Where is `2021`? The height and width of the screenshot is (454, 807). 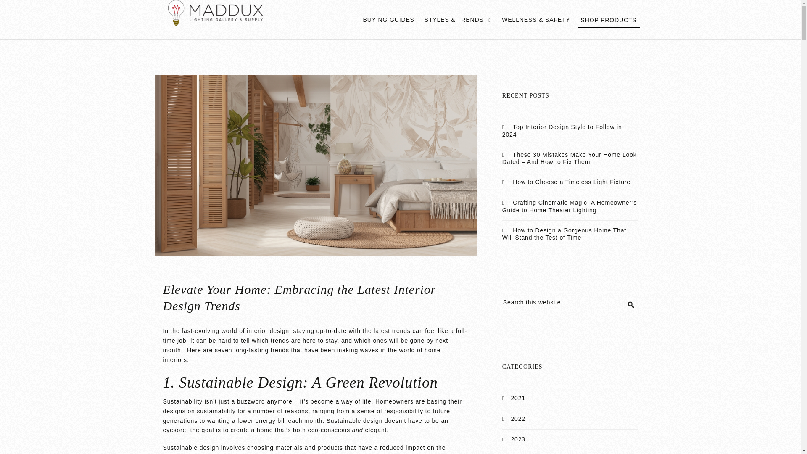 2021 is located at coordinates (518, 398).